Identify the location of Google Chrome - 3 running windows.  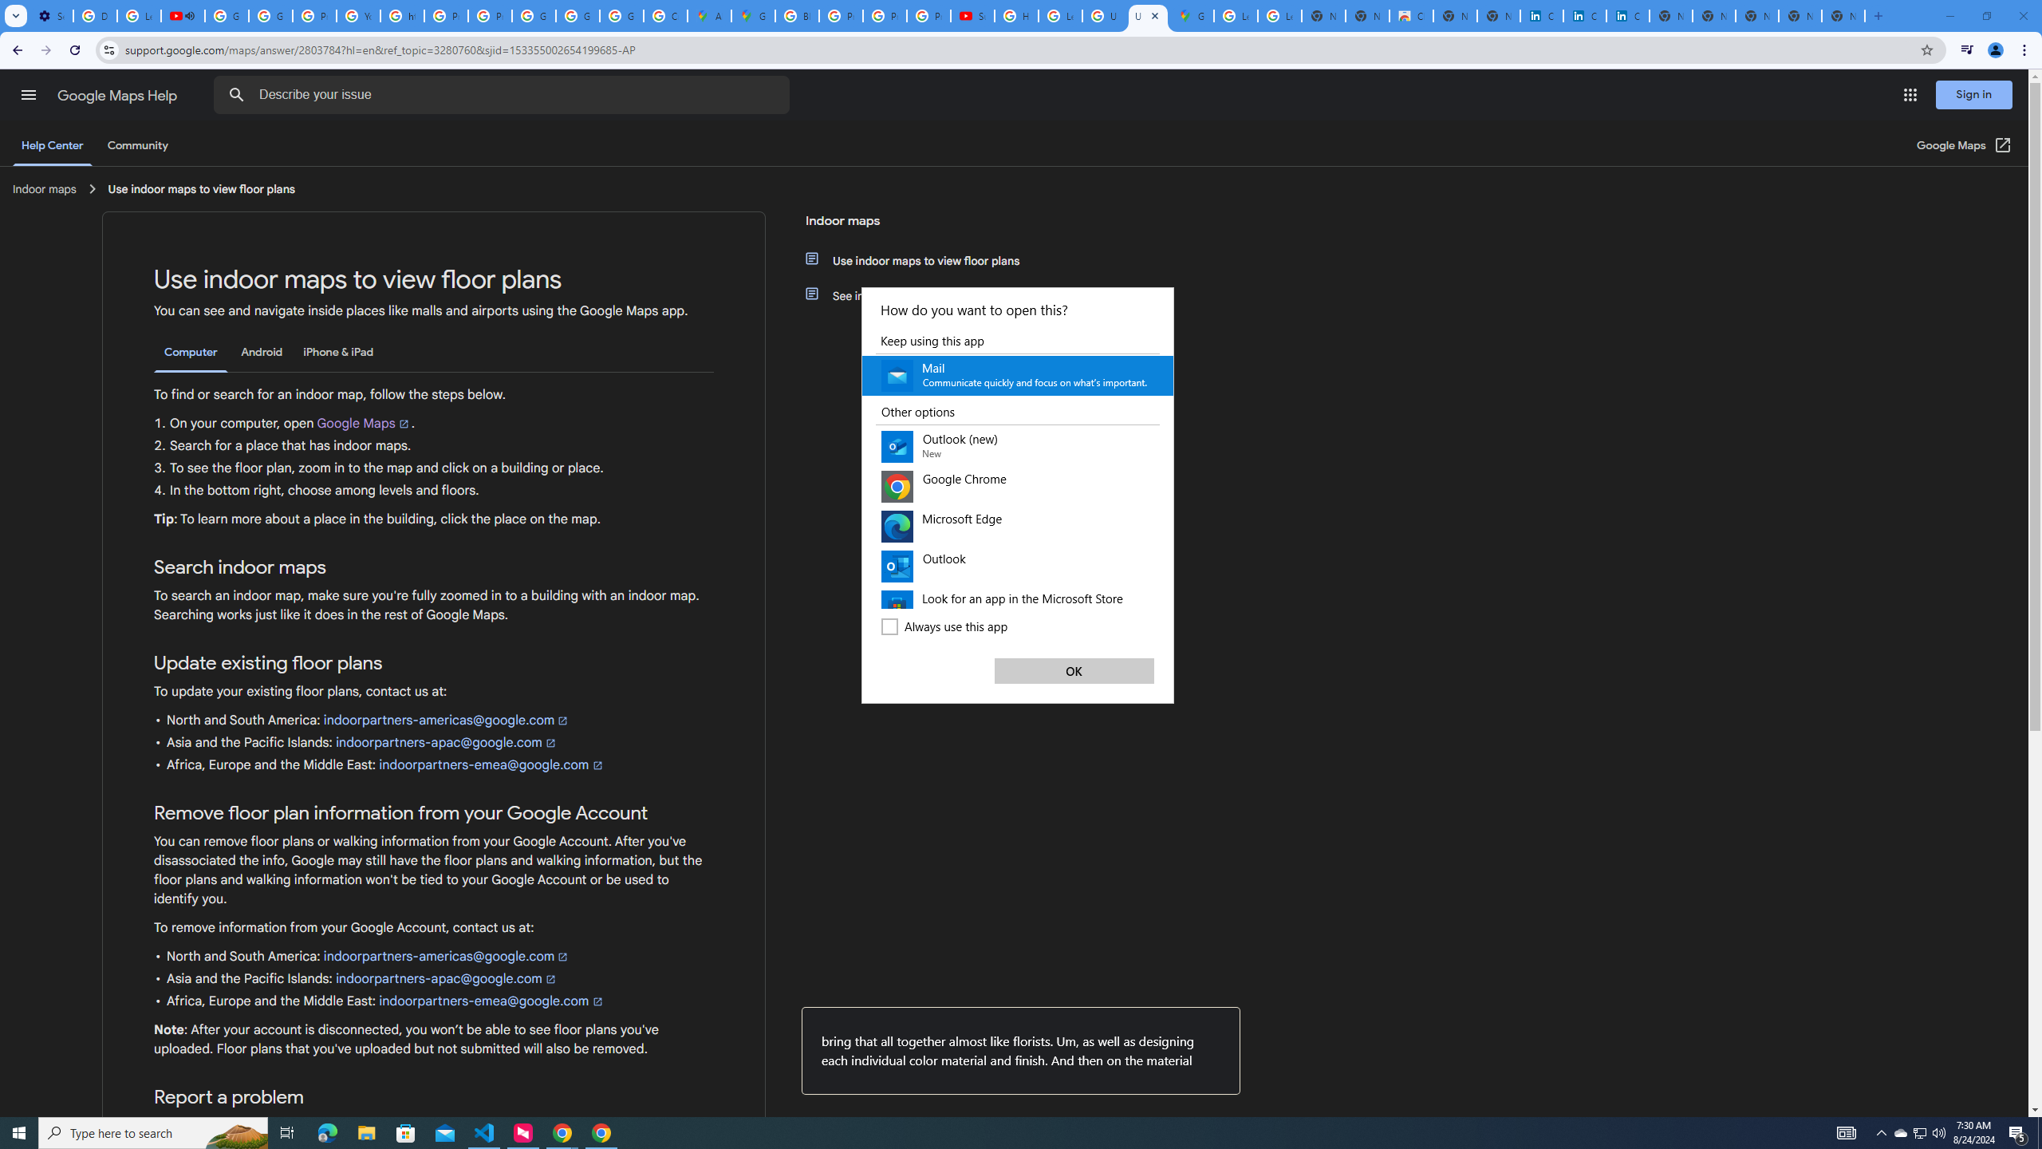
(1167, 345).